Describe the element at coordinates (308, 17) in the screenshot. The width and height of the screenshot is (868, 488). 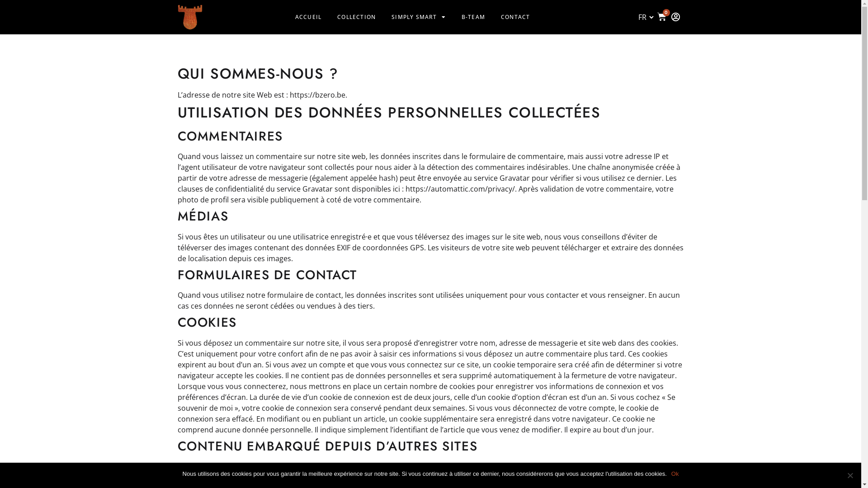
I see `ACCUEIL` at that location.